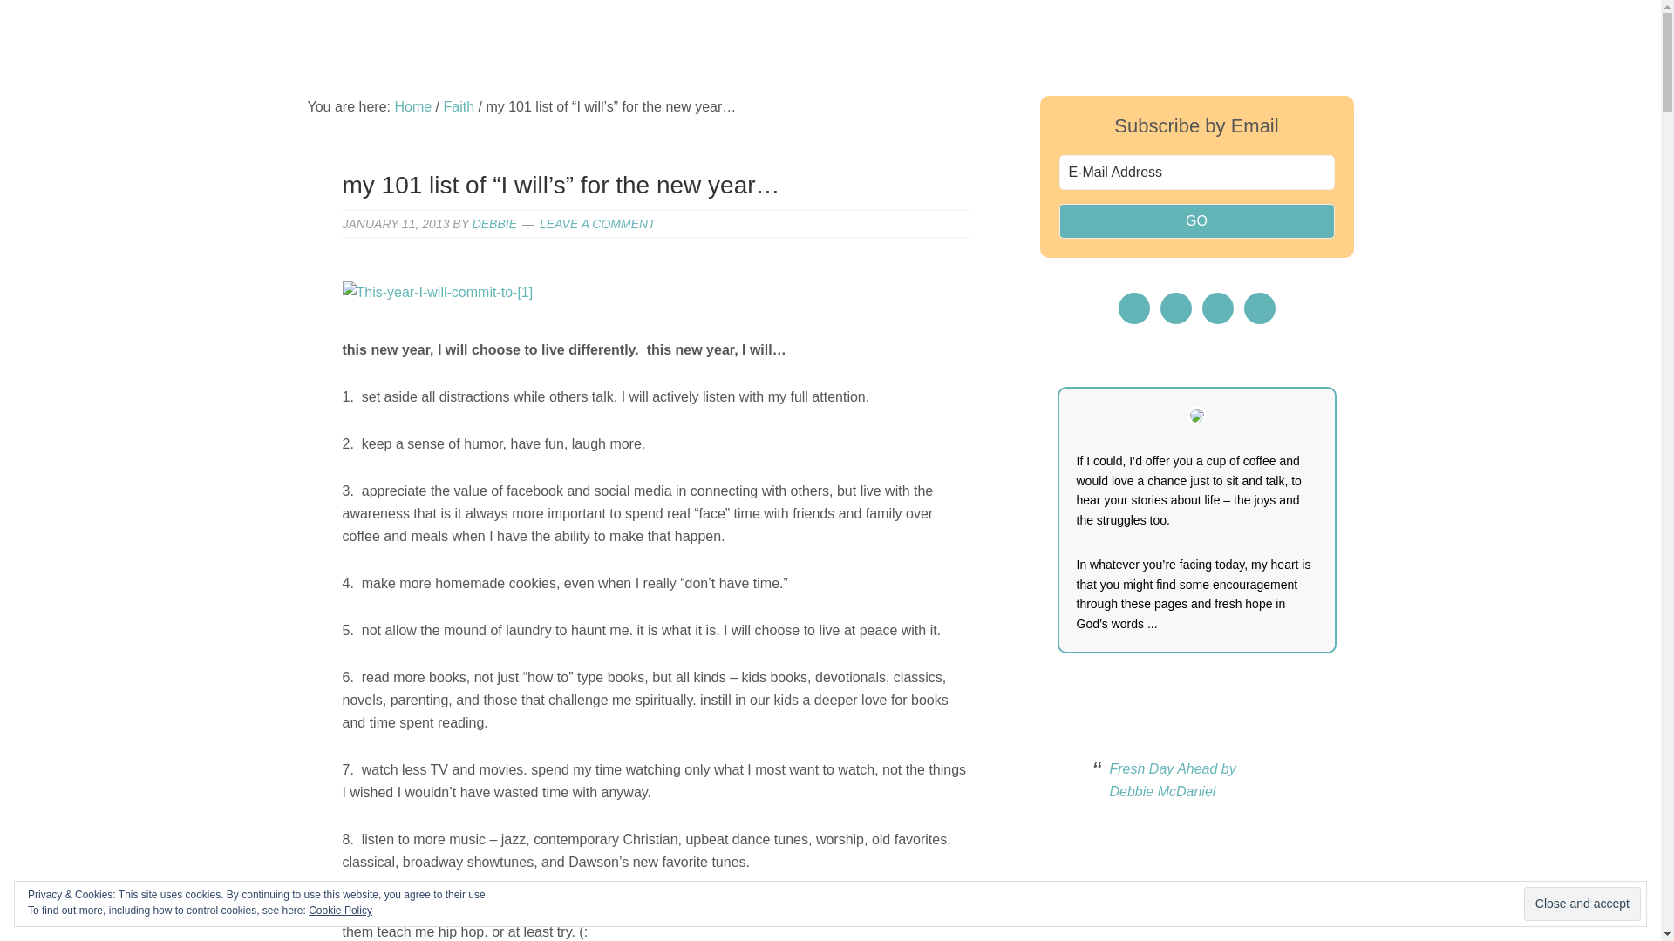 The image size is (1674, 941). Describe the element at coordinates (829, 61) in the screenshot. I see `Debbie McDaniel` at that location.